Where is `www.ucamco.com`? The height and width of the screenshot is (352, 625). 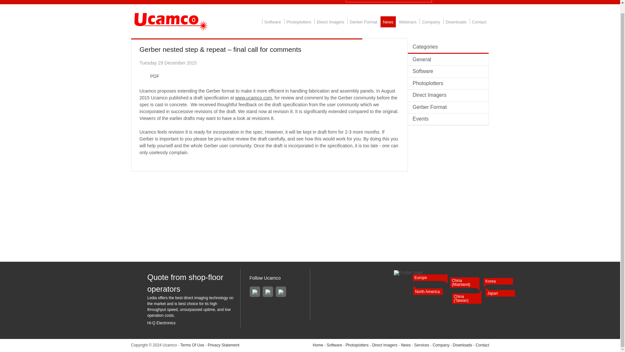 www.ucamco.com is located at coordinates (254, 97).